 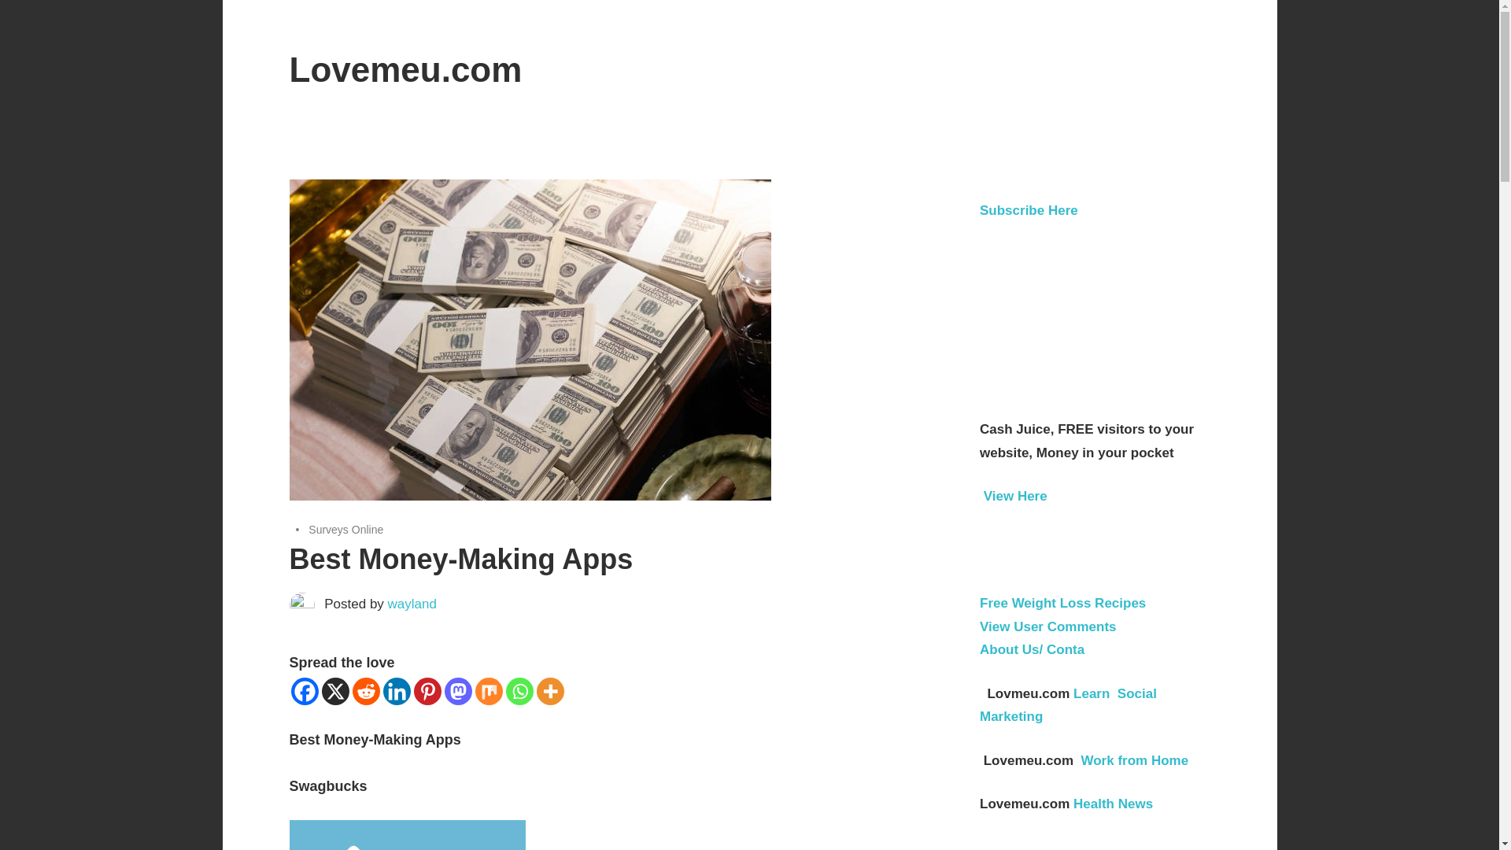 What do you see at coordinates (1029, 210) in the screenshot?
I see `Subscribe Here` at bounding box center [1029, 210].